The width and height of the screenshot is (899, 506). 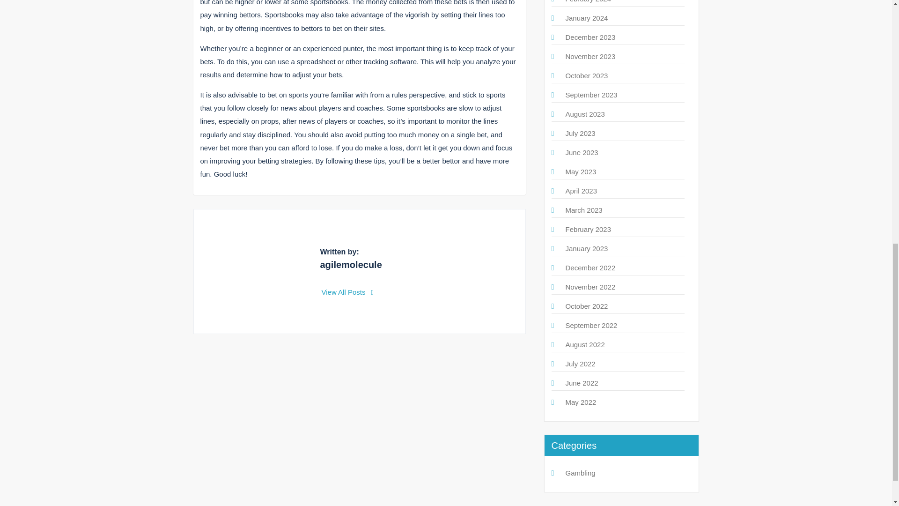 I want to click on August 2022, so click(x=585, y=344).